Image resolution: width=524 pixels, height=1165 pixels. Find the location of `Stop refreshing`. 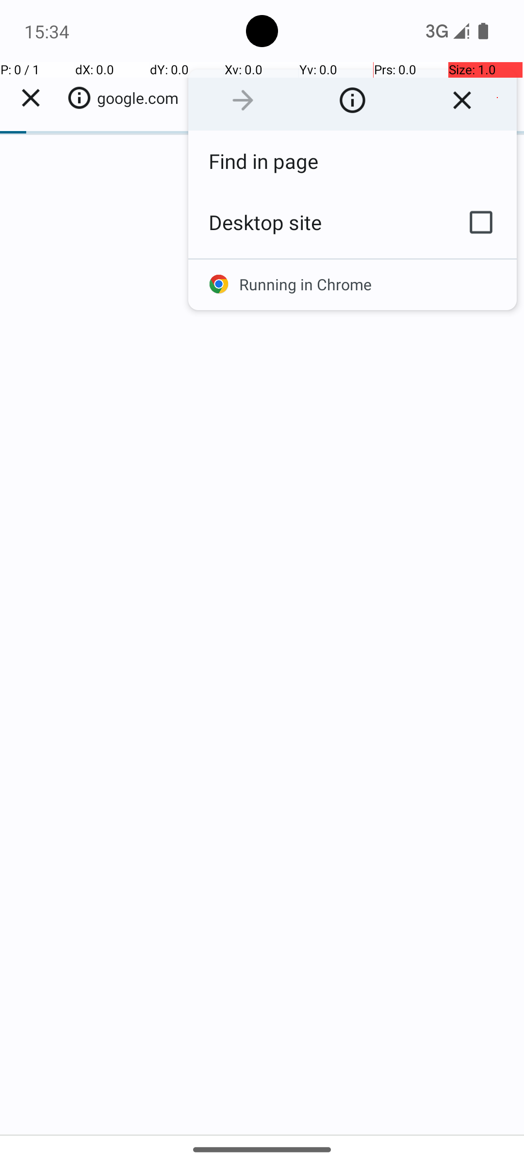

Stop refreshing is located at coordinates (462, 100).